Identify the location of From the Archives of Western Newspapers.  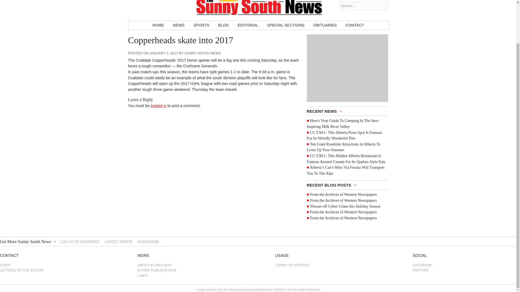
(343, 212).